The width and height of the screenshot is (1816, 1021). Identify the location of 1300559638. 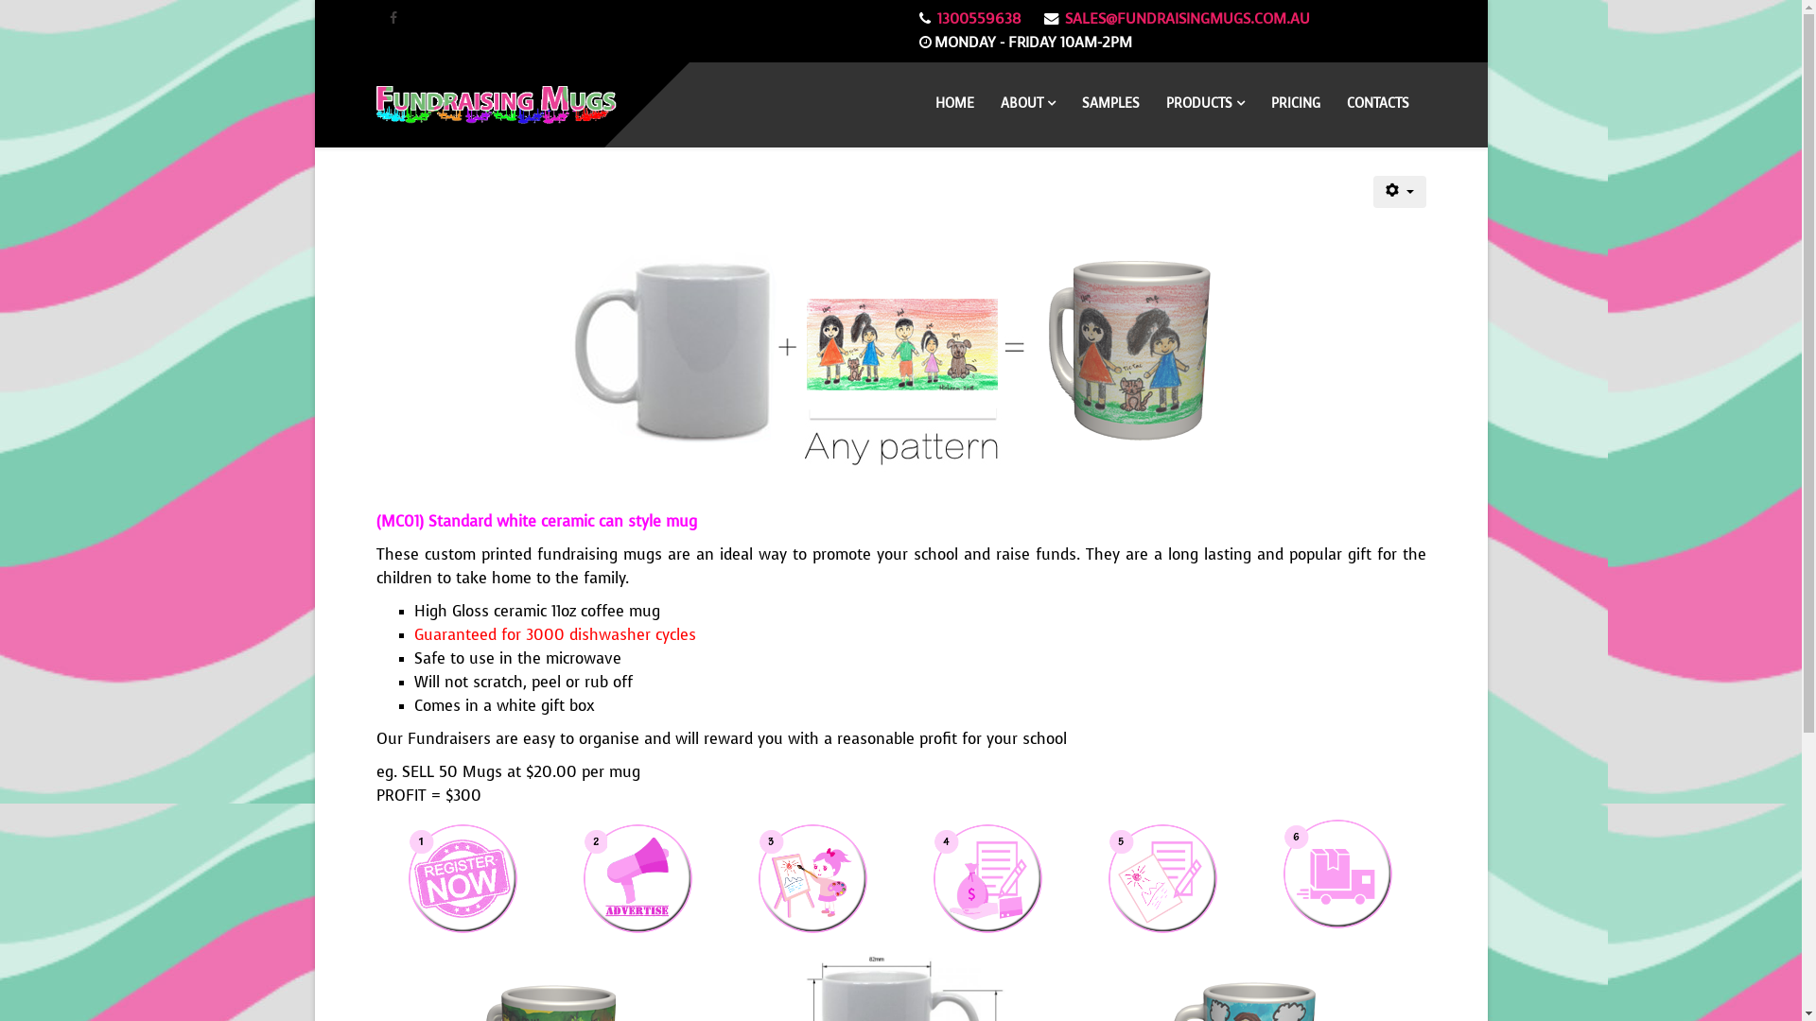
(978, 19).